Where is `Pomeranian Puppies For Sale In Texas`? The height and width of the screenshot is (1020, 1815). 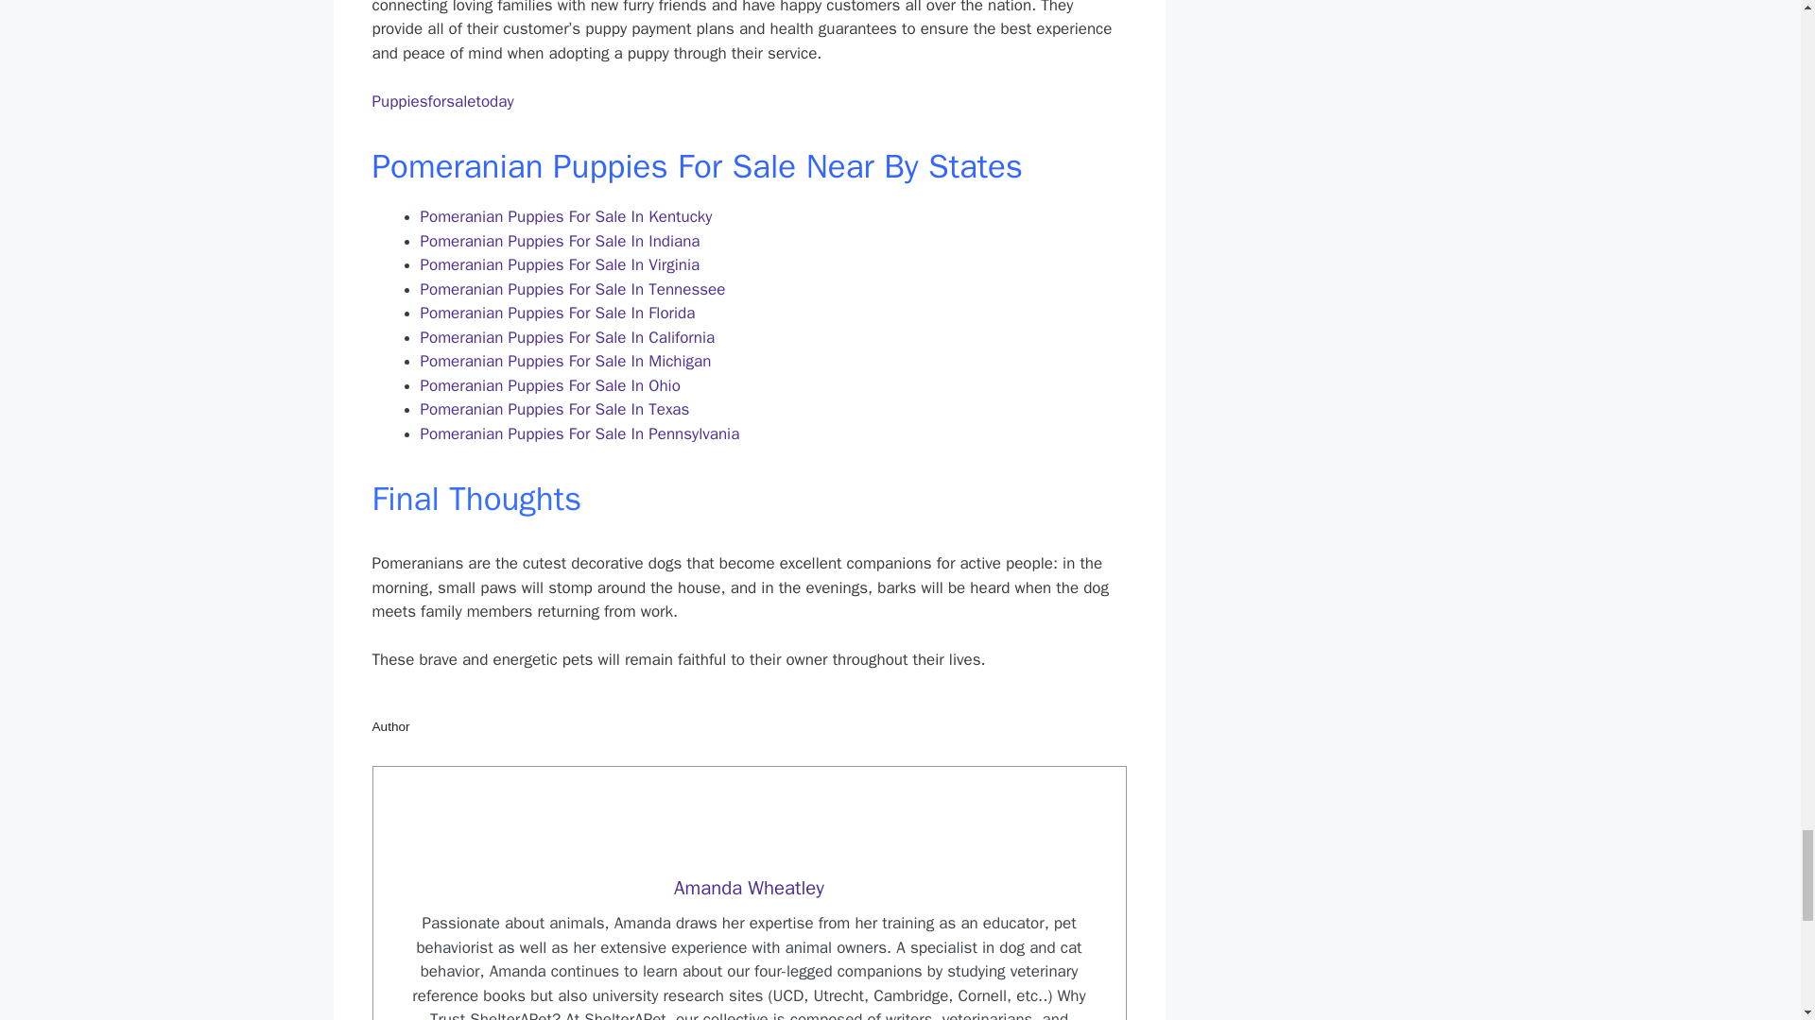 Pomeranian Puppies For Sale In Texas is located at coordinates (554, 409).